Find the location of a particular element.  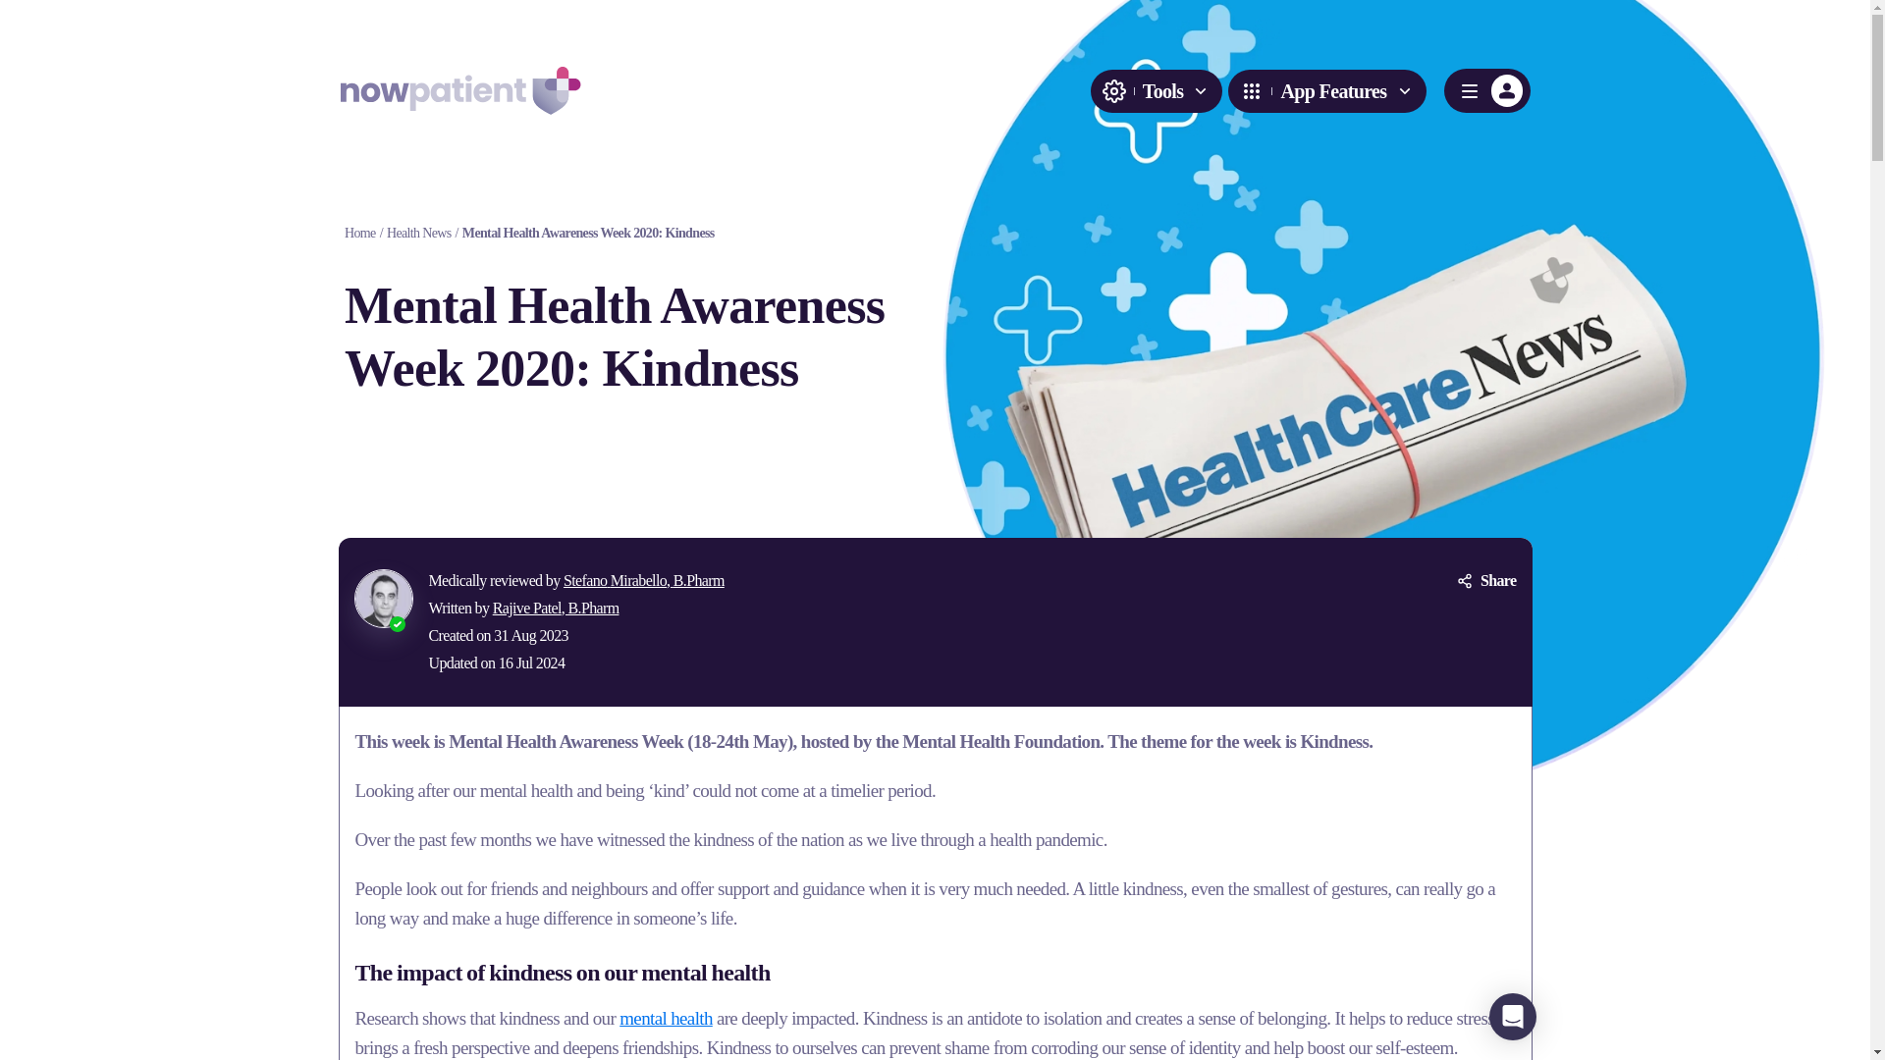

mental health is located at coordinates (666, 1018).